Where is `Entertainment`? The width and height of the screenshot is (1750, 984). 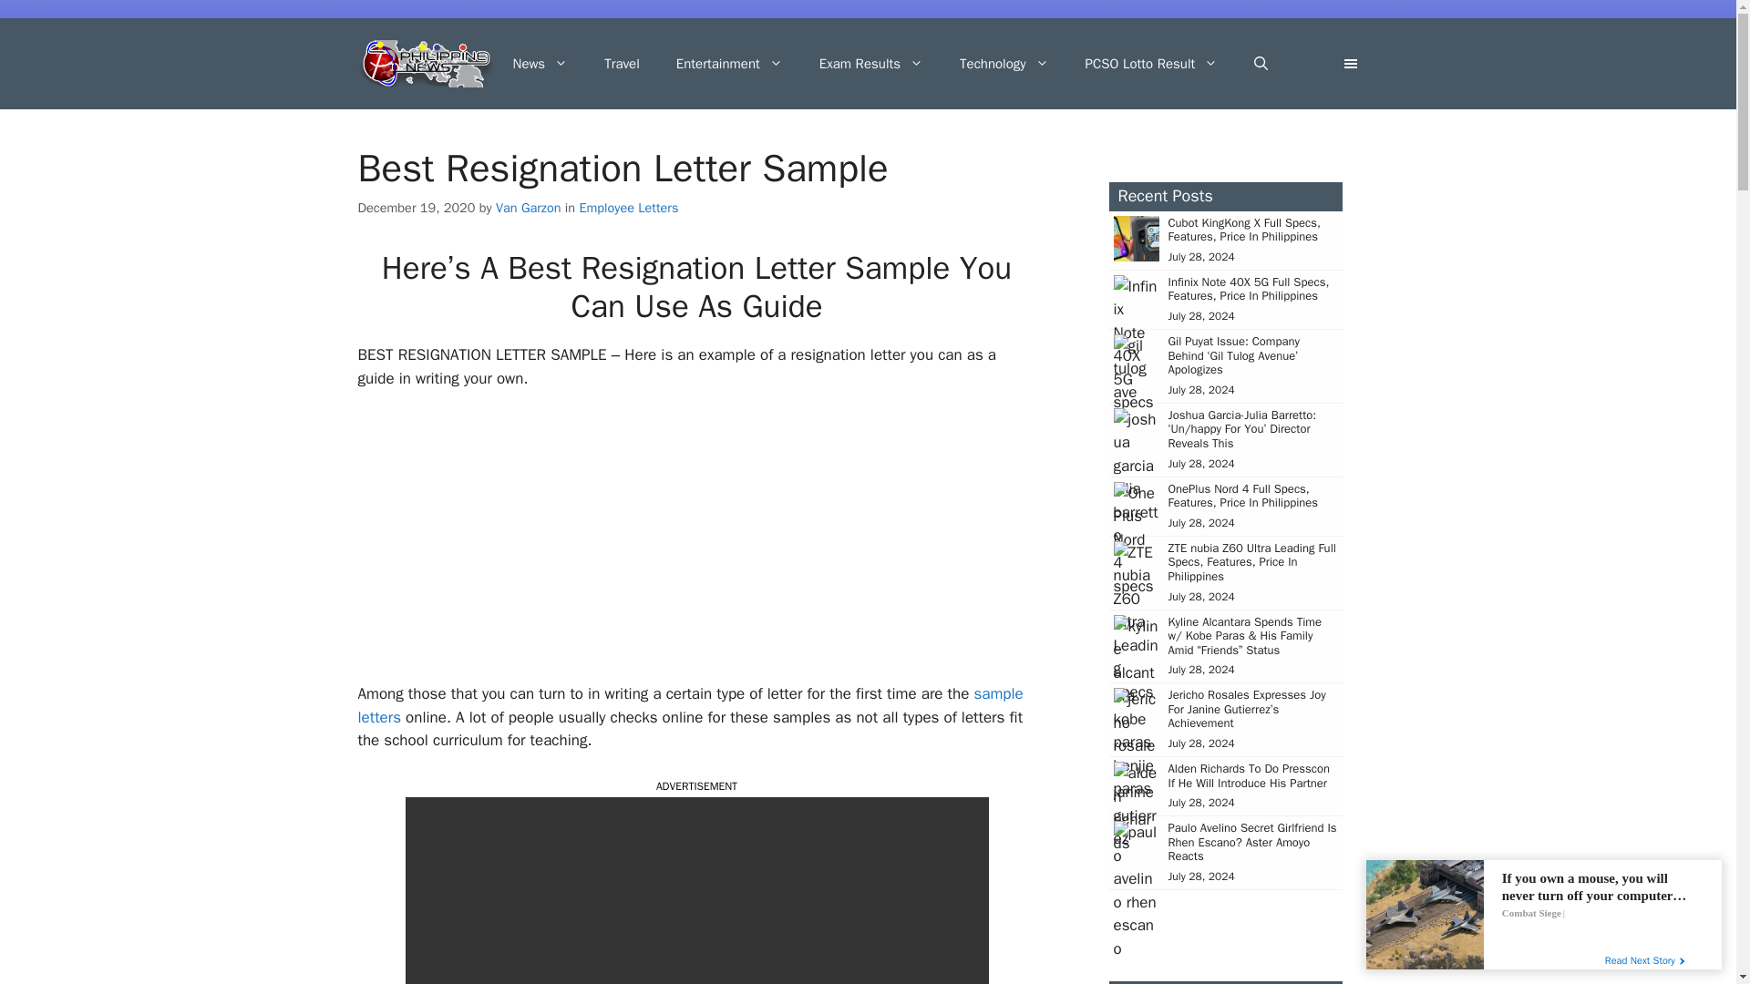
Entertainment is located at coordinates (729, 64).